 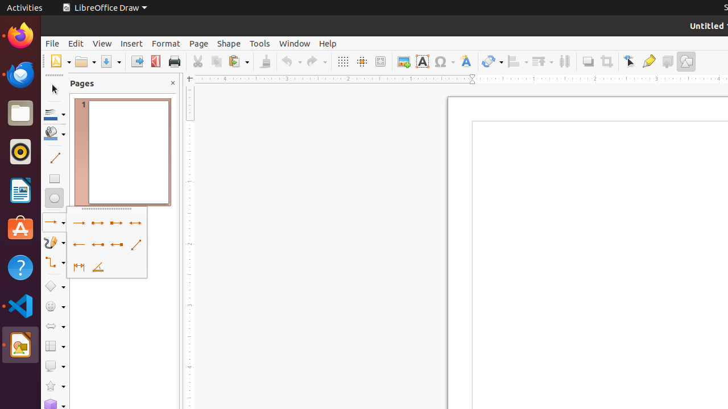 I want to click on LibreOffice Draw, so click(x=105, y=8).